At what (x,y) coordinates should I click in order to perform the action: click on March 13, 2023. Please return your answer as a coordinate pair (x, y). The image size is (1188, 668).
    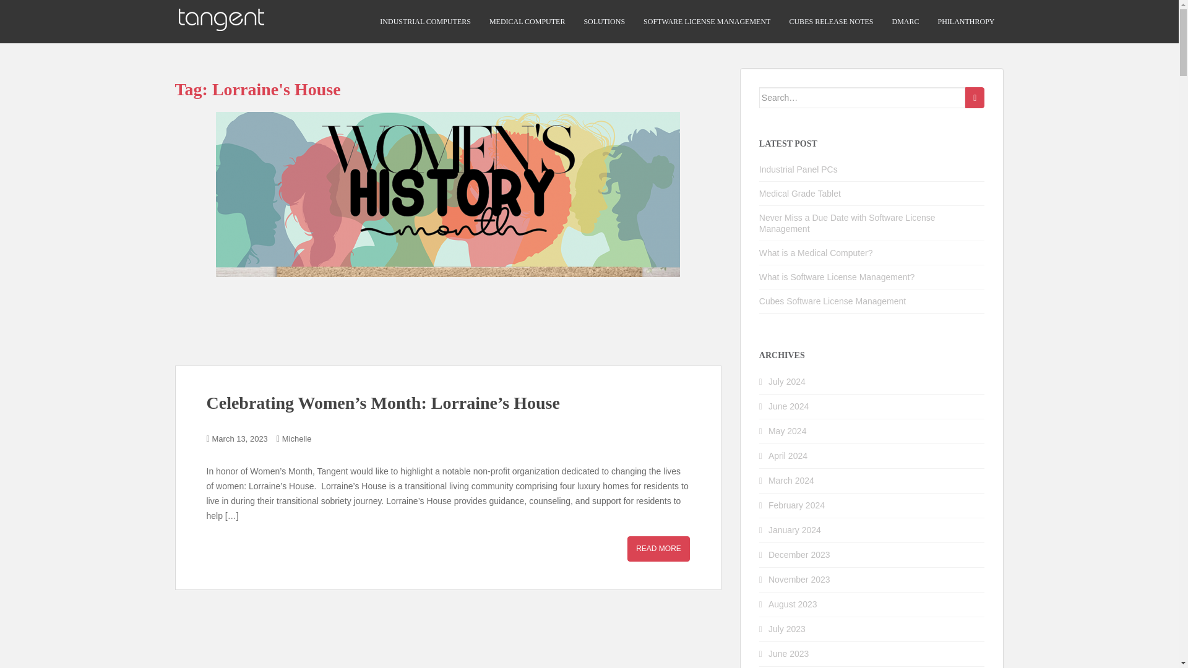
    Looking at the image, I should click on (240, 439).